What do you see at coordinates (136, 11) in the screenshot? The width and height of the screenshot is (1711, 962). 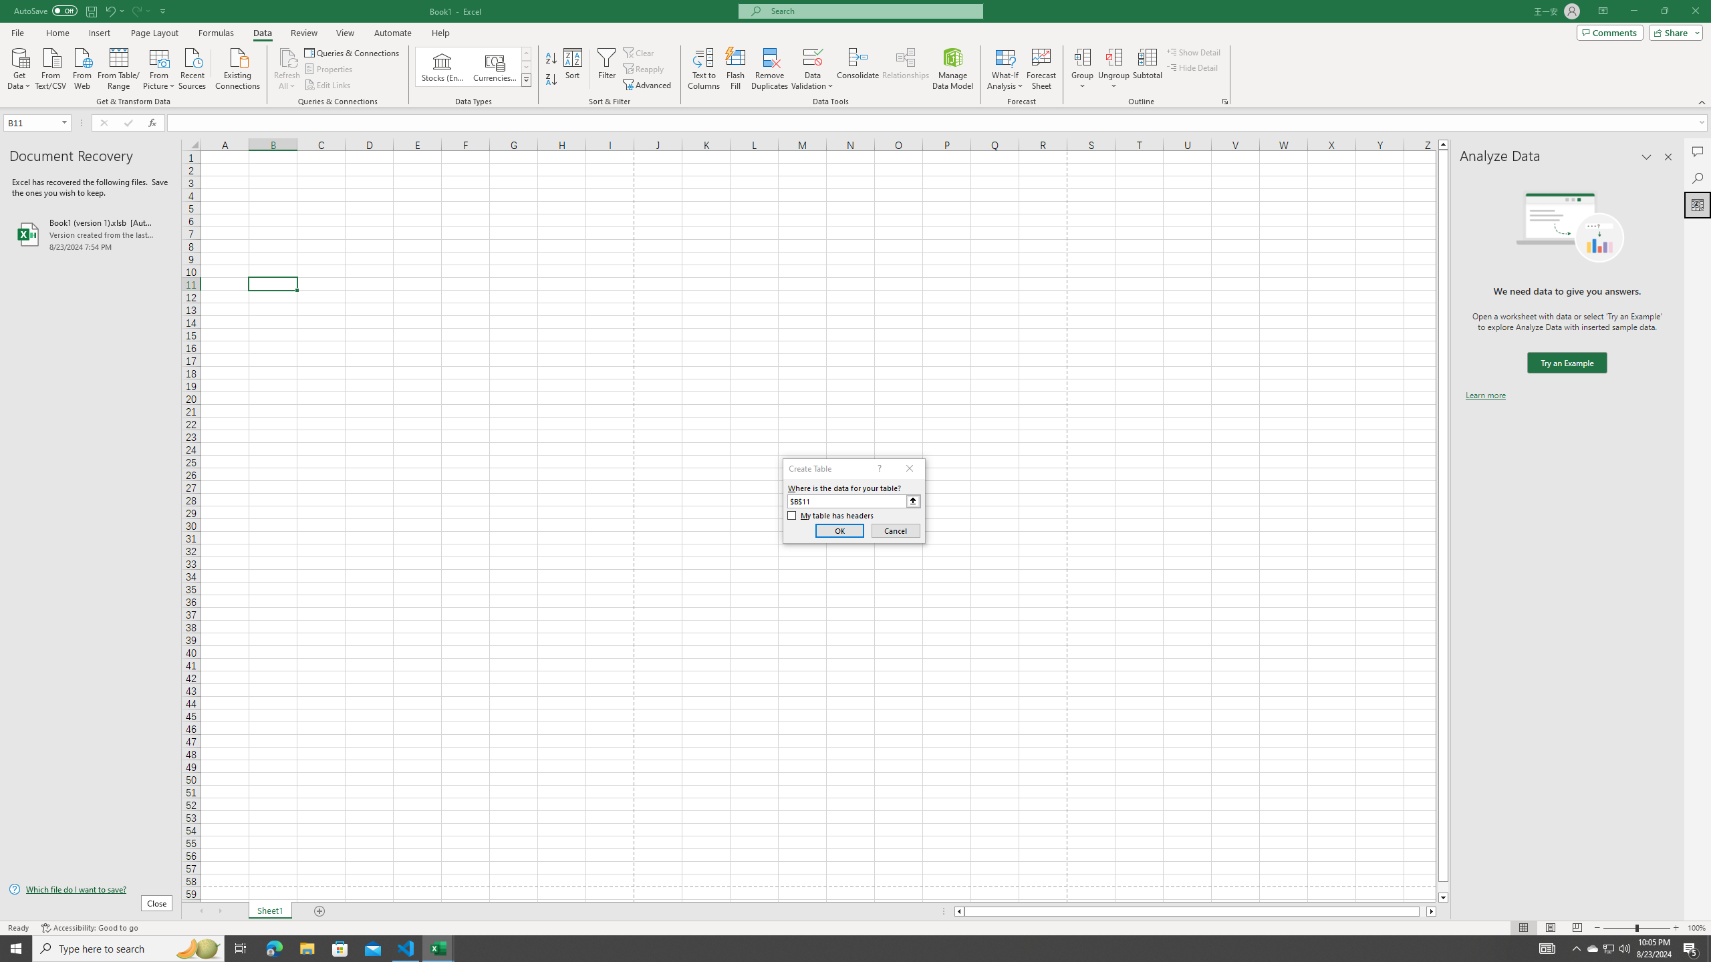 I see `Redo` at bounding box center [136, 11].